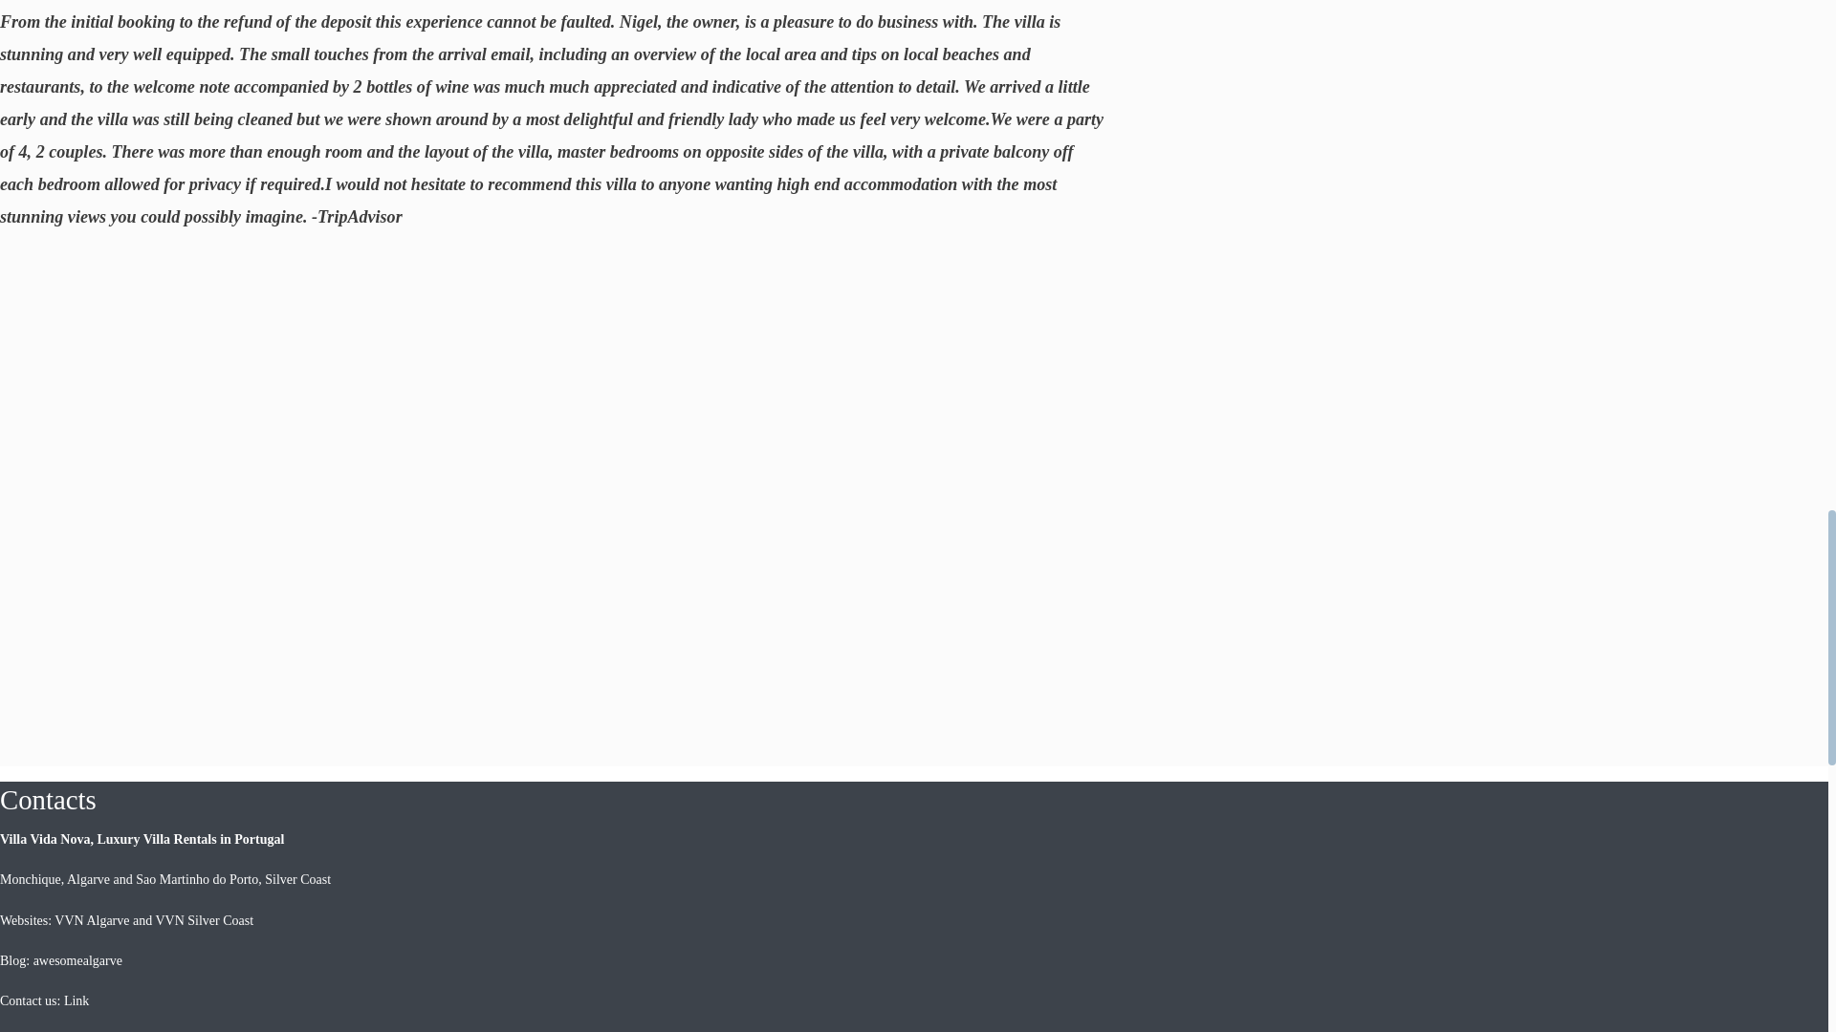 Image resolution: width=1836 pixels, height=1032 pixels. Describe the element at coordinates (76, 1001) in the screenshot. I see `Link` at that location.